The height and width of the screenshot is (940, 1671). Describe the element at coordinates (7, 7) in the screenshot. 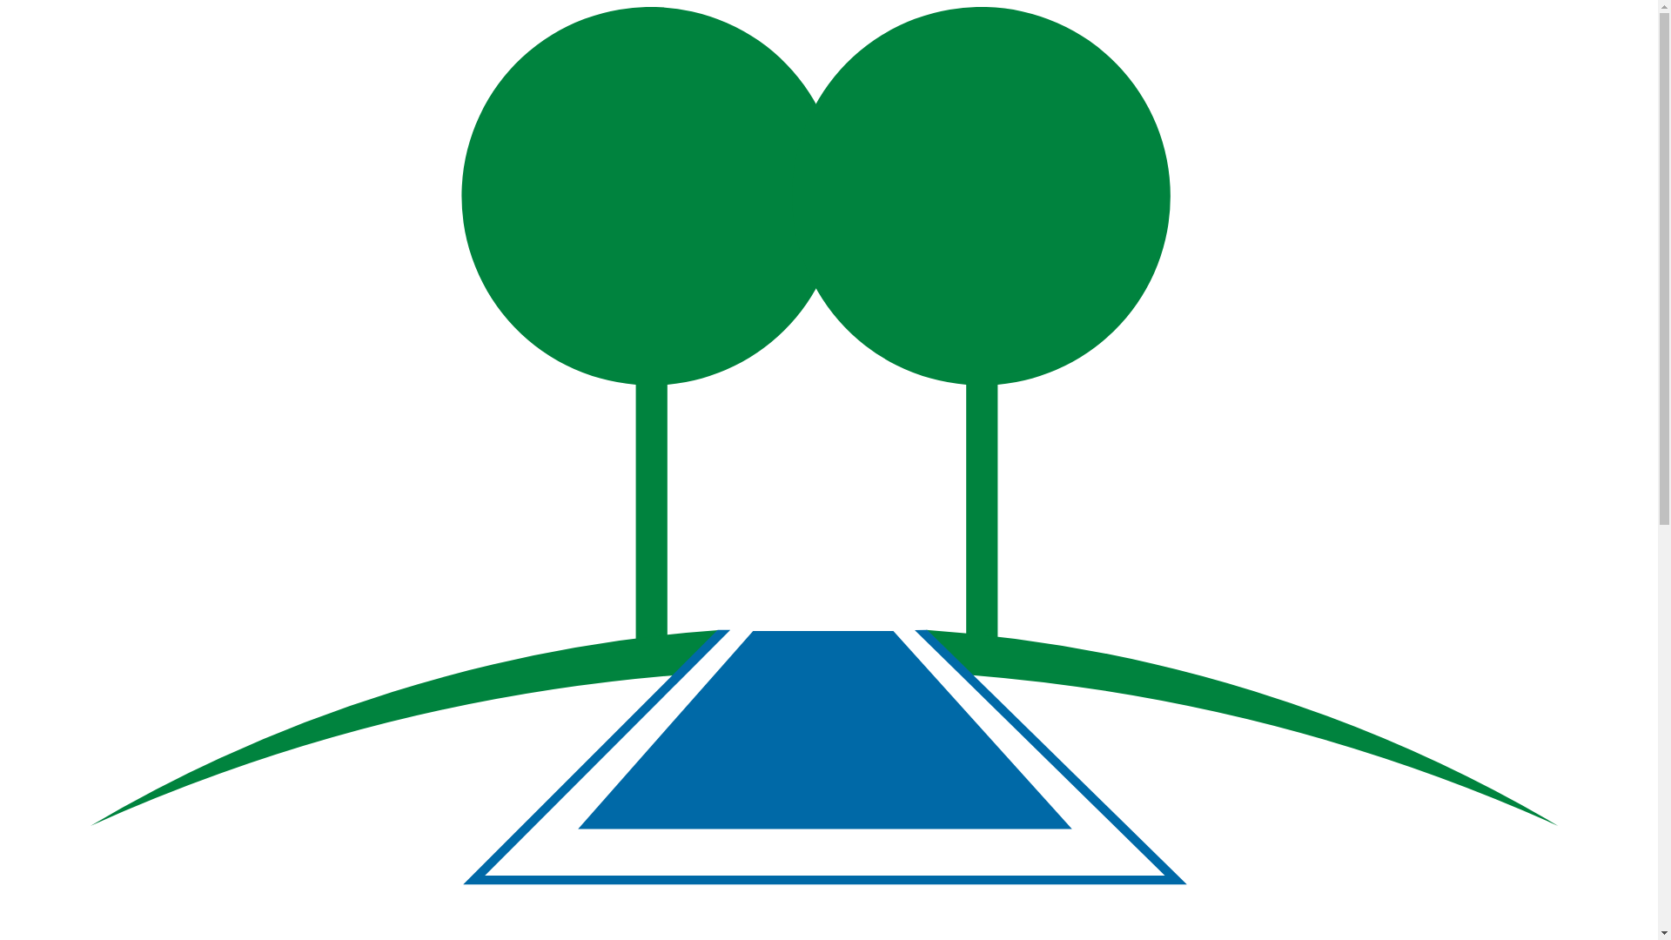

I see `Skip to main content` at that location.